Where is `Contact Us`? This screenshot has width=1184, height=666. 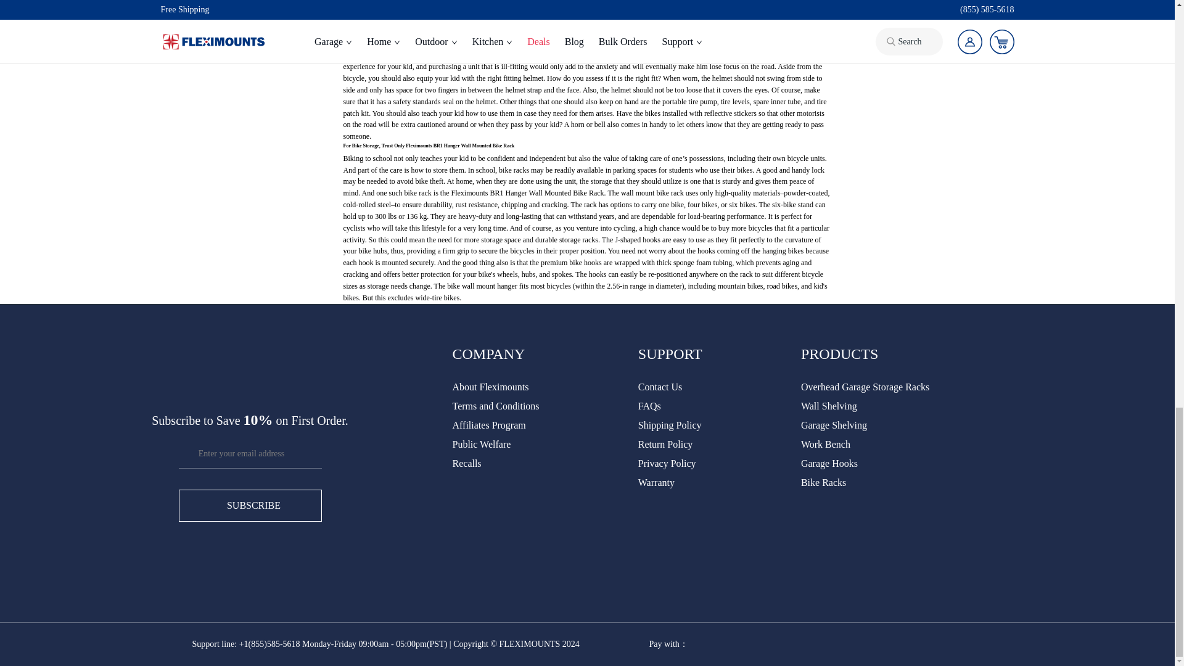 Contact Us is located at coordinates (660, 387).